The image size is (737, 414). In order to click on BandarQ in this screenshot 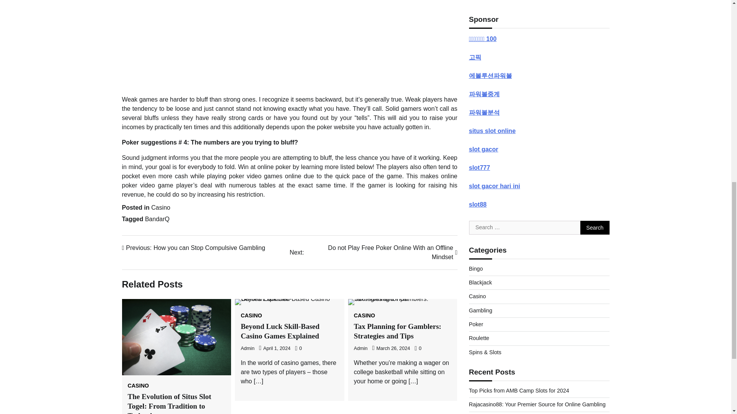, I will do `click(373, 252)`.